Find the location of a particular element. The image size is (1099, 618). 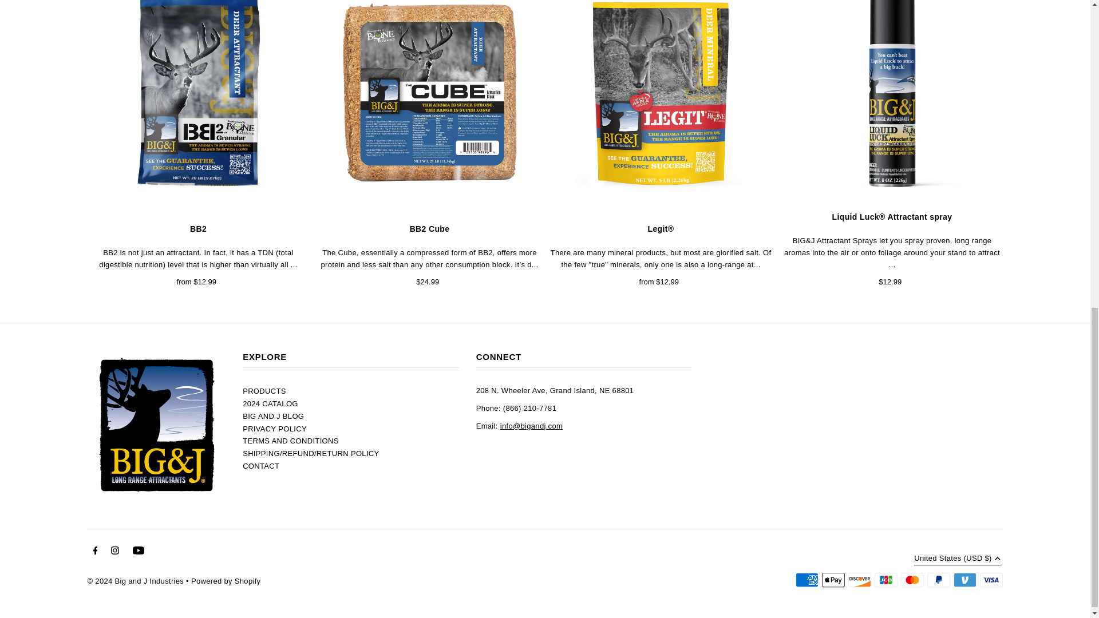

JCB is located at coordinates (886, 580).